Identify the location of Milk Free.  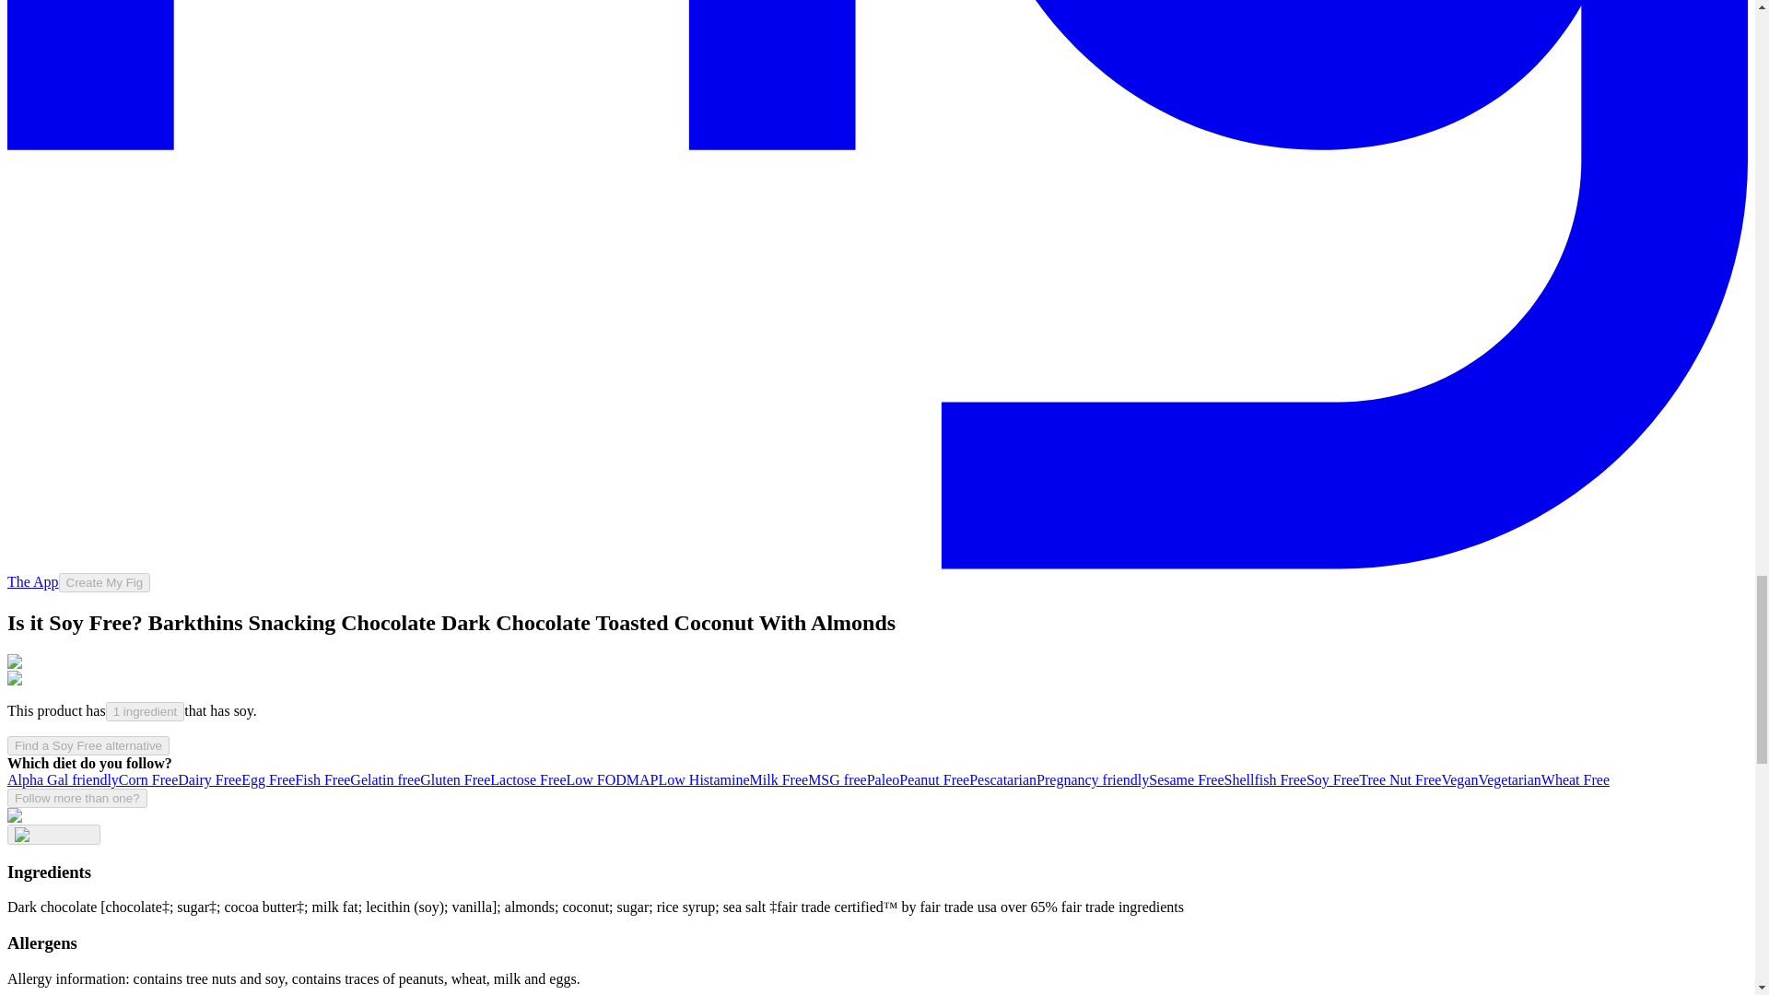
(779, 779).